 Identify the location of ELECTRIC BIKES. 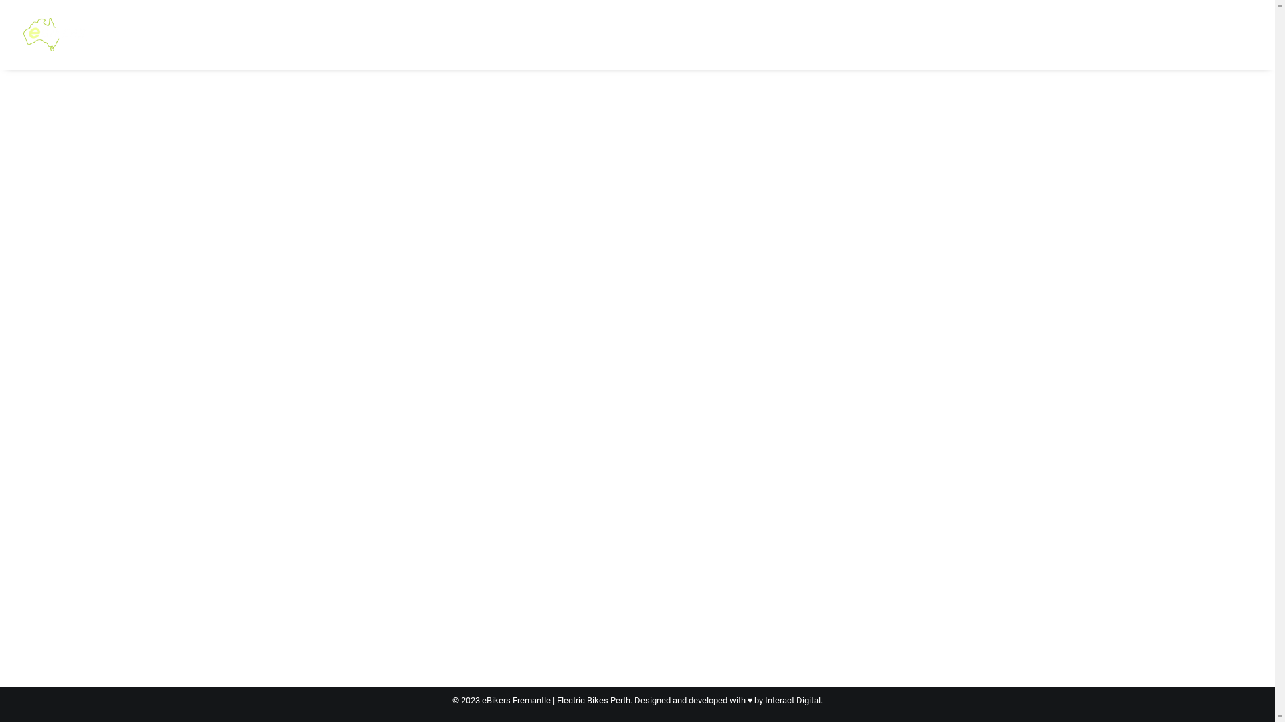
(590, 35).